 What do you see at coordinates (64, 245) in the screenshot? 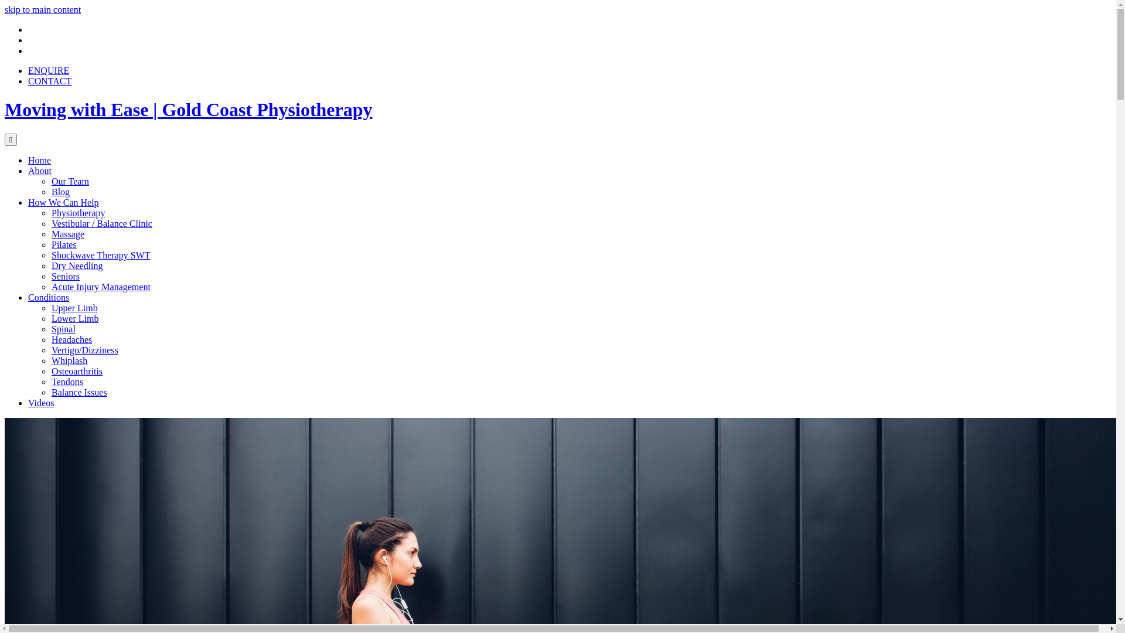
I see `Pilates` at bounding box center [64, 245].